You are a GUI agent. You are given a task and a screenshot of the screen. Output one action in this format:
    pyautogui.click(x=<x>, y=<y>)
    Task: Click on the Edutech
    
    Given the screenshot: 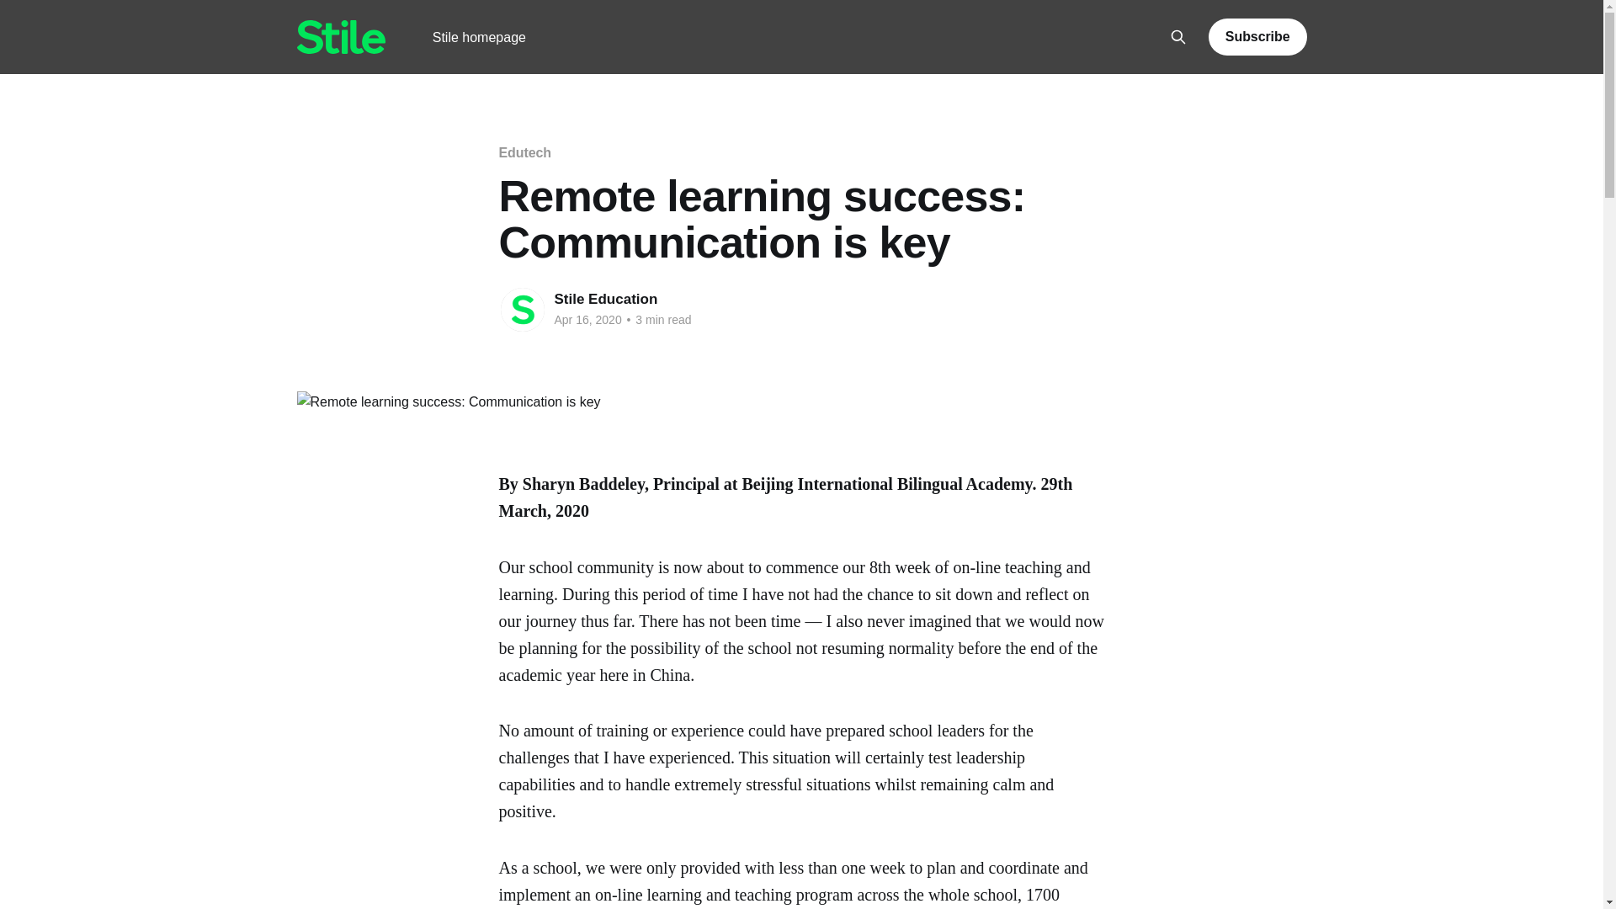 What is the action you would take?
    pyautogui.click(x=524, y=152)
    